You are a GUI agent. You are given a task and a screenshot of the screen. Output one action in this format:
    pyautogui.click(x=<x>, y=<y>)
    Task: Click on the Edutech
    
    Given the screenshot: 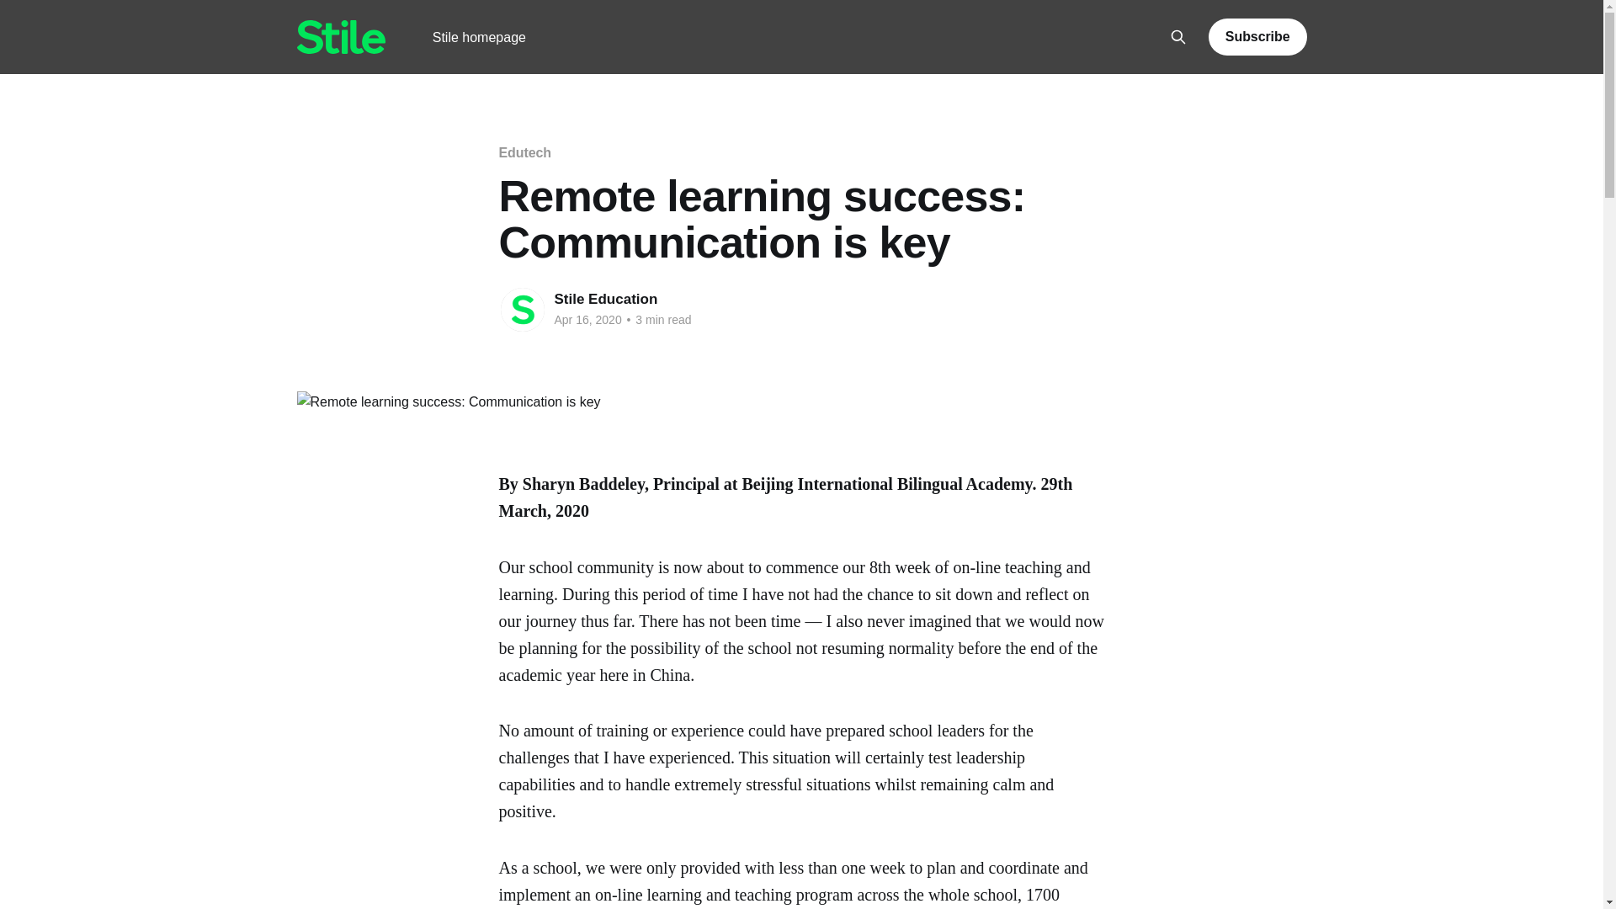 What is the action you would take?
    pyautogui.click(x=524, y=152)
    